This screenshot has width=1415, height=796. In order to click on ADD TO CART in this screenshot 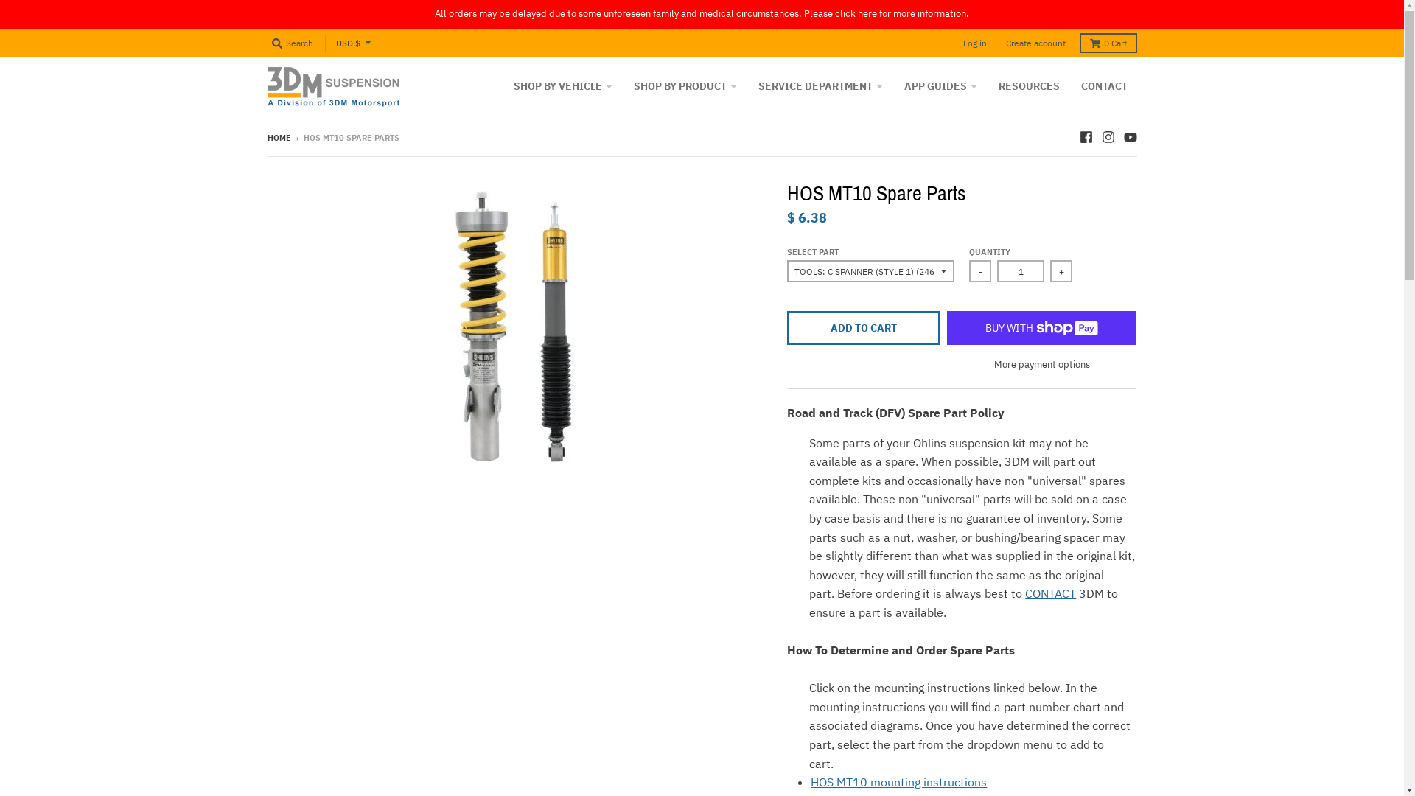, I will do `click(864, 328)`.